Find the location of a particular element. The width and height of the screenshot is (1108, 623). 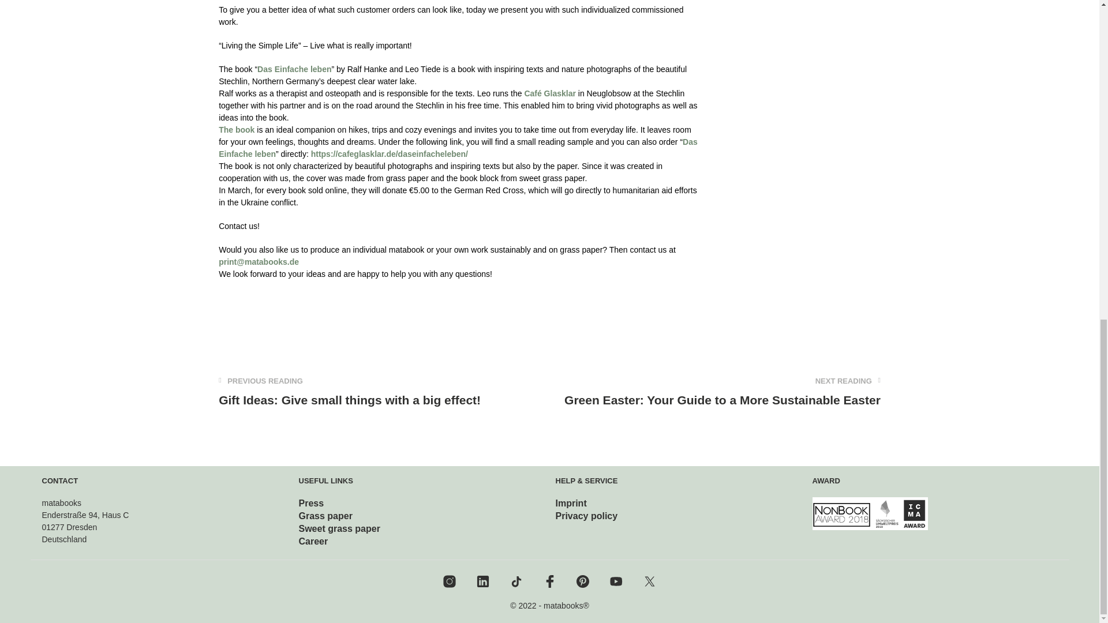

Das Einfache leben is located at coordinates (458, 148).